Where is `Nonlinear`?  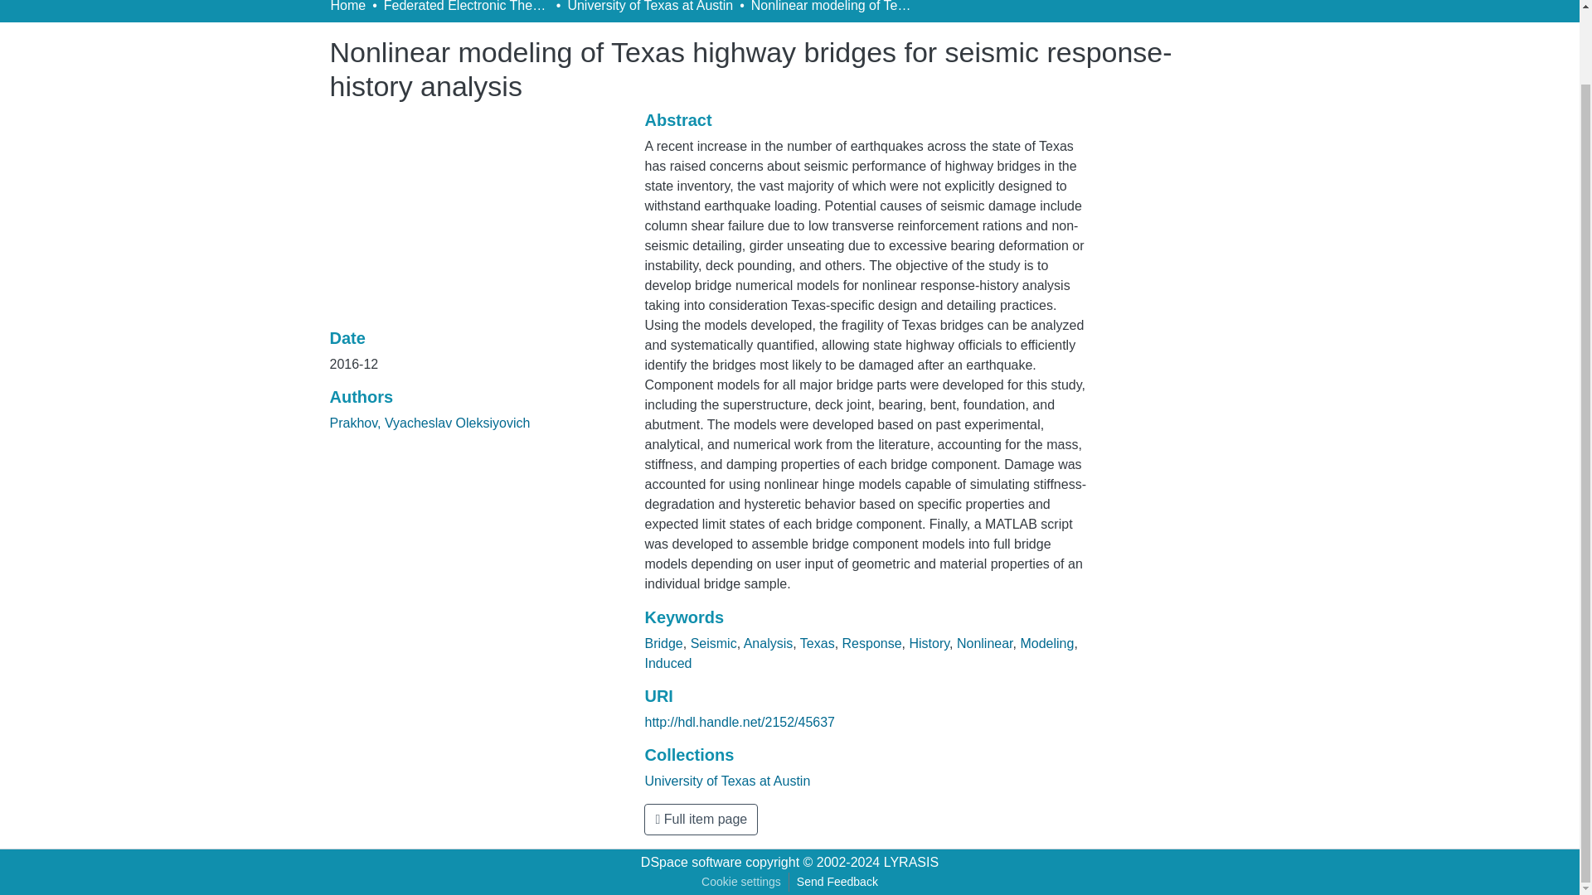 Nonlinear is located at coordinates (984, 643).